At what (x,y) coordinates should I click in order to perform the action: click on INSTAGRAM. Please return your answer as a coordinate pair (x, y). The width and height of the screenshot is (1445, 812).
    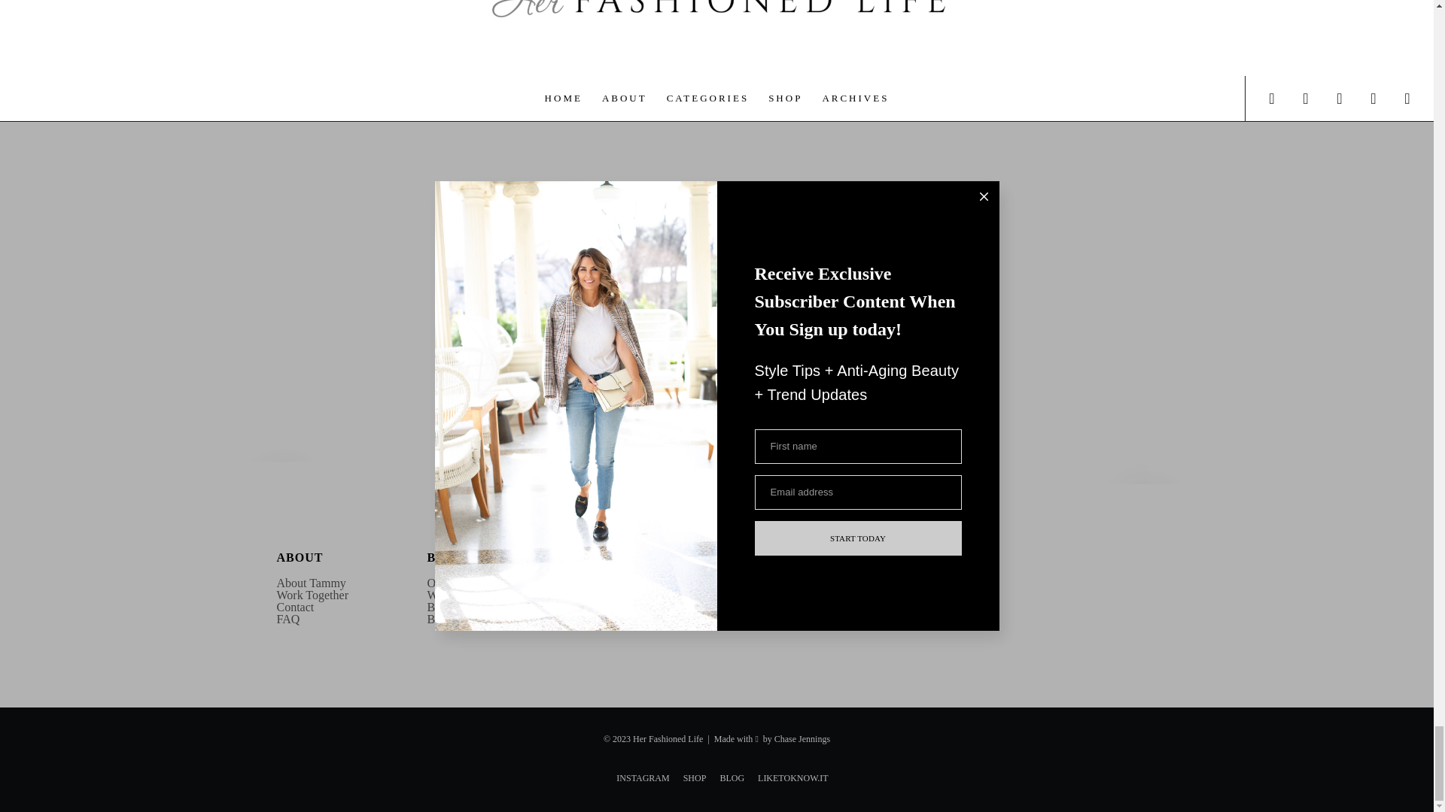
    Looking at the image, I should click on (543, 382).